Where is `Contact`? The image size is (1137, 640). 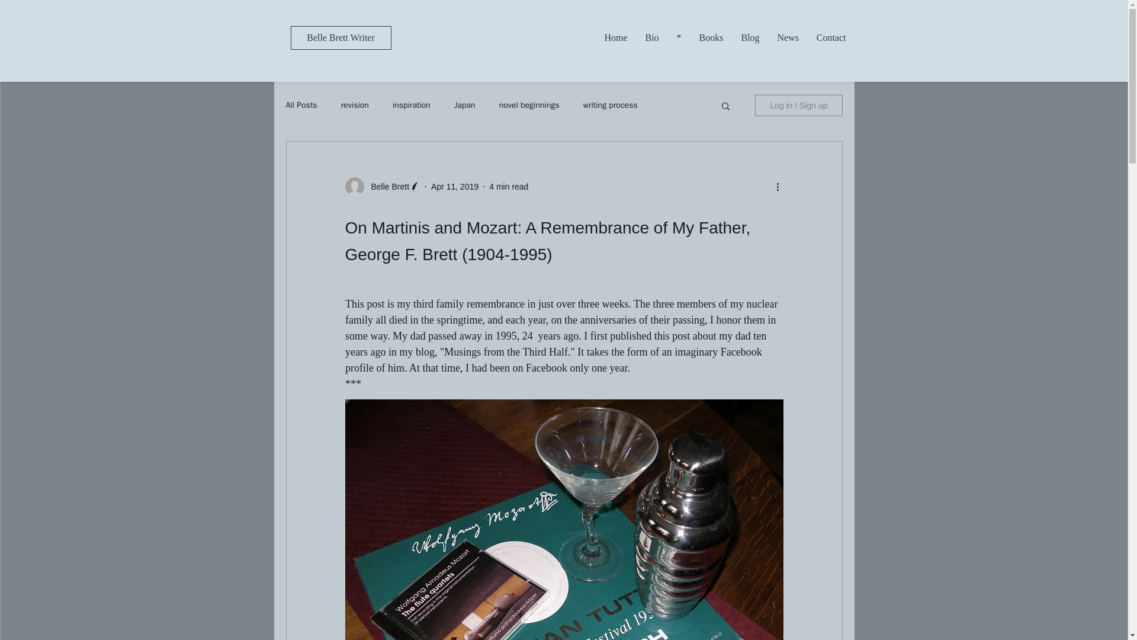
Contact is located at coordinates (831, 37).